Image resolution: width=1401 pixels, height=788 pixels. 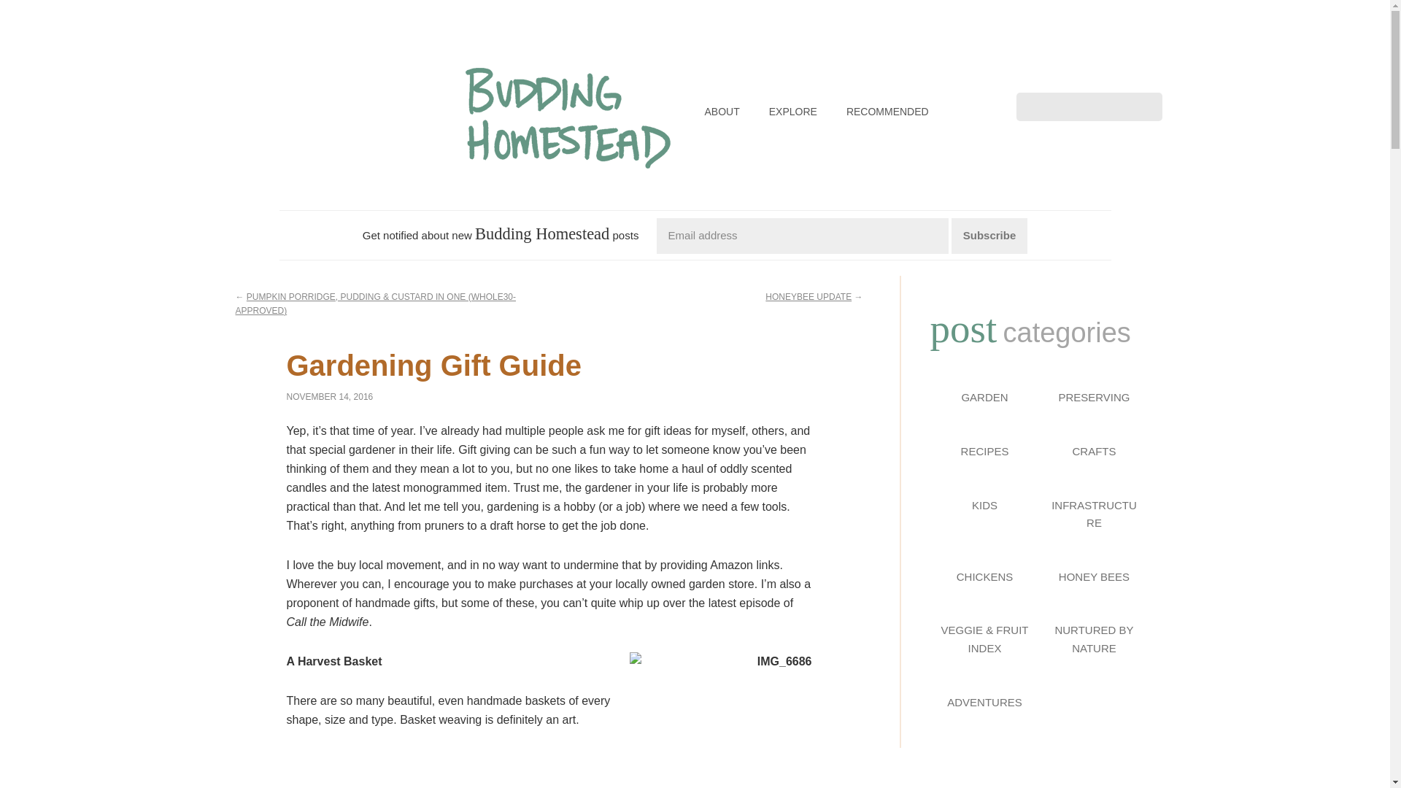 What do you see at coordinates (1090, 74) in the screenshot?
I see `Bloglovin` at bounding box center [1090, 74].